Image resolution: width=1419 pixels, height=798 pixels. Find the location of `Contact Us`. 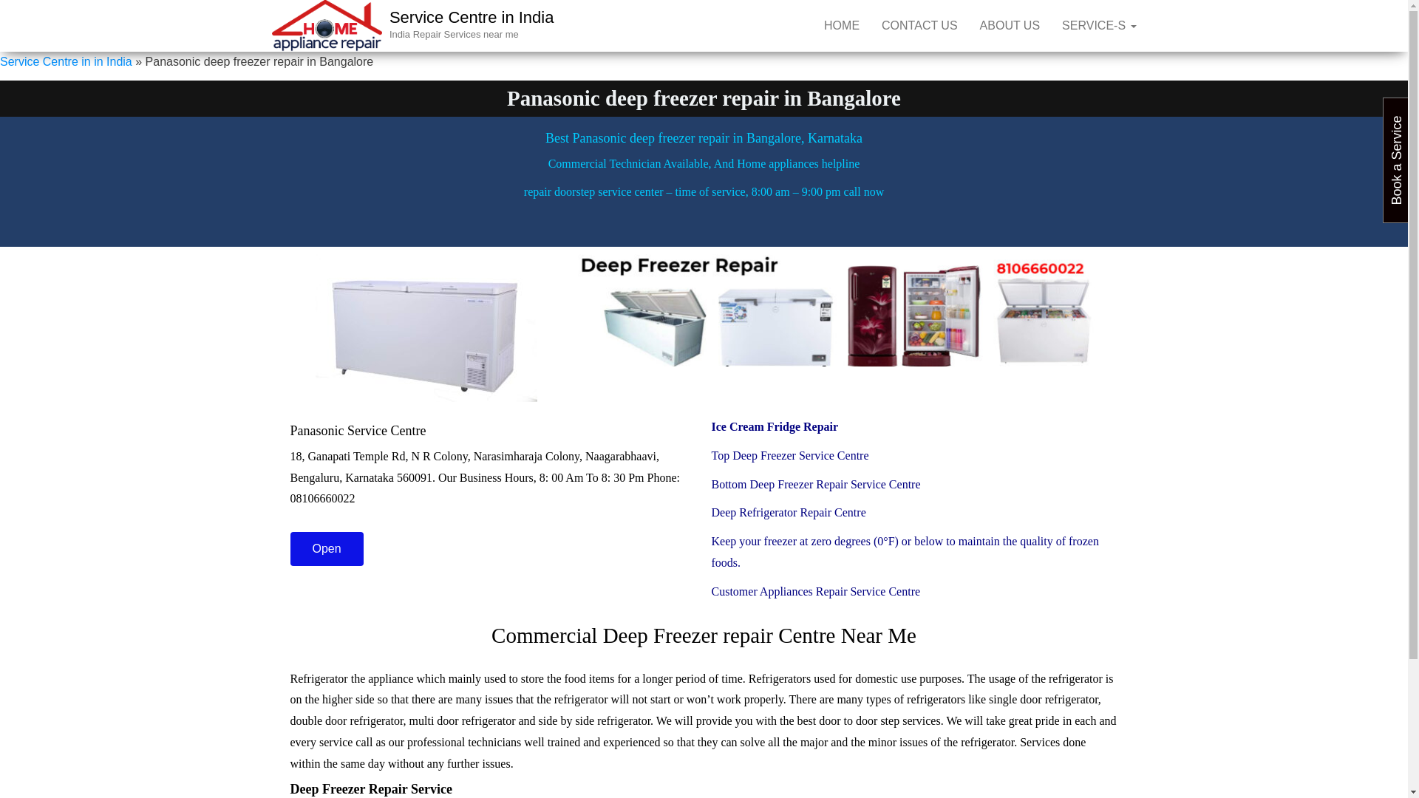

Contact Us is located at coordinates (919, 26).